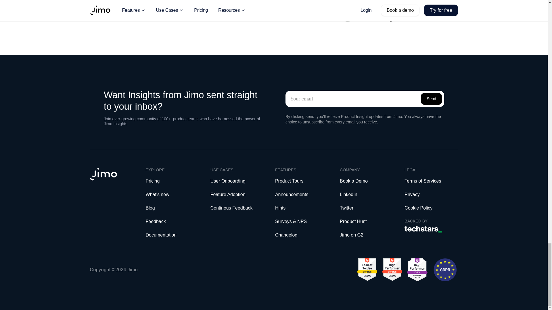 The height and width of the screenshot is (310, 552). I want to click on Book a Demo, so click(366, 181).